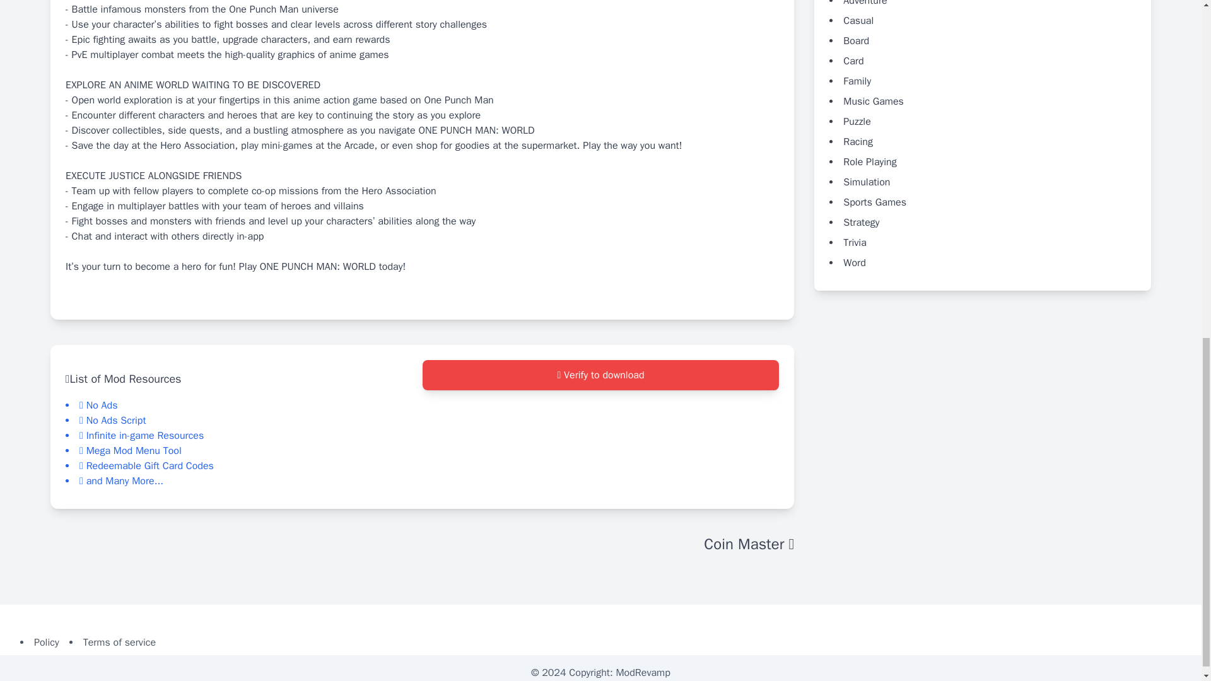 The height and width of the screenshot is (681, 1211). What do you see at coordinates (864, 3) in the screenshot?
I see `Adventure` at bounding box center [864, 3].